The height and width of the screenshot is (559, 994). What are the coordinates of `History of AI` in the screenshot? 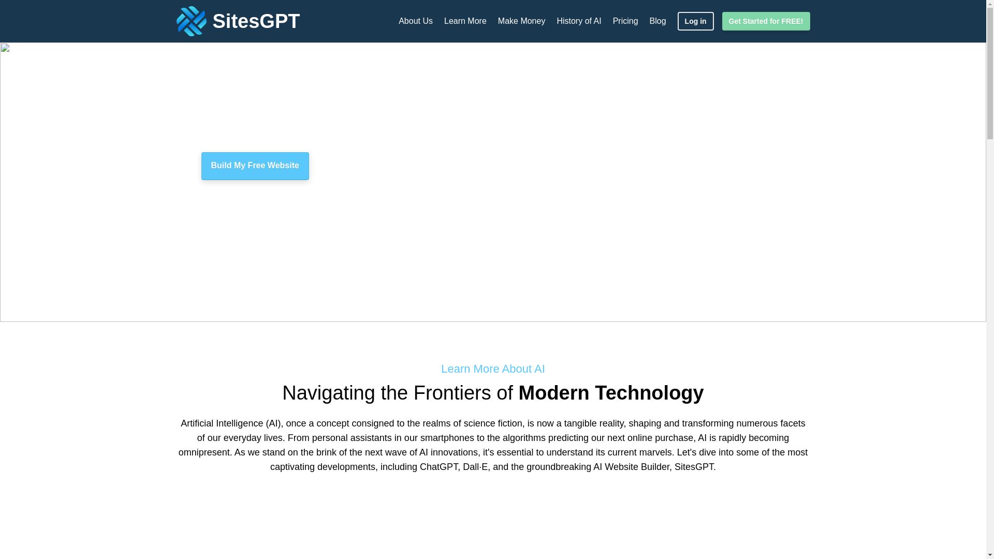 It's located at (579, 21).